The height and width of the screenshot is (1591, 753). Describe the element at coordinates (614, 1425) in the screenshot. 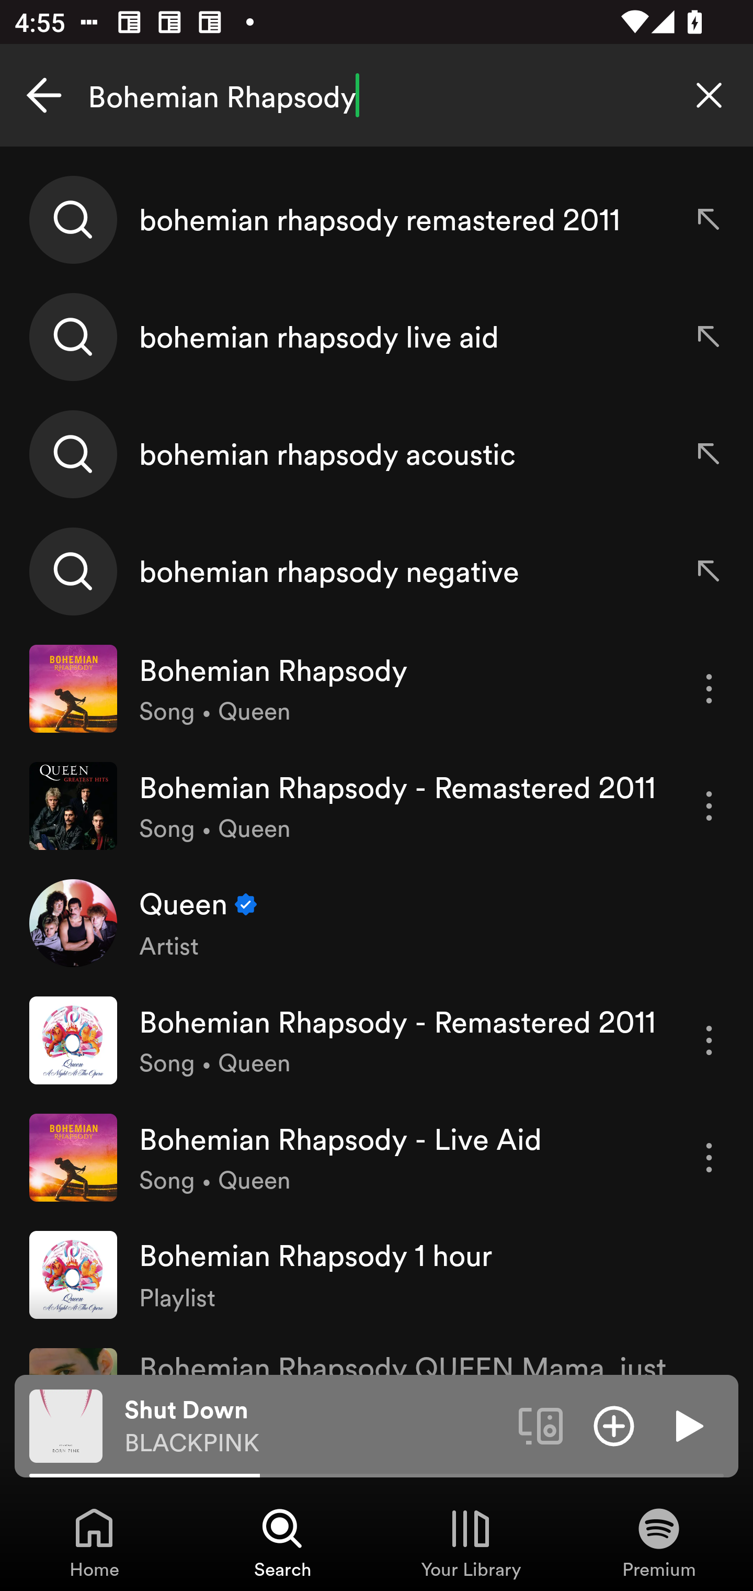

I see `Add item` at that location.